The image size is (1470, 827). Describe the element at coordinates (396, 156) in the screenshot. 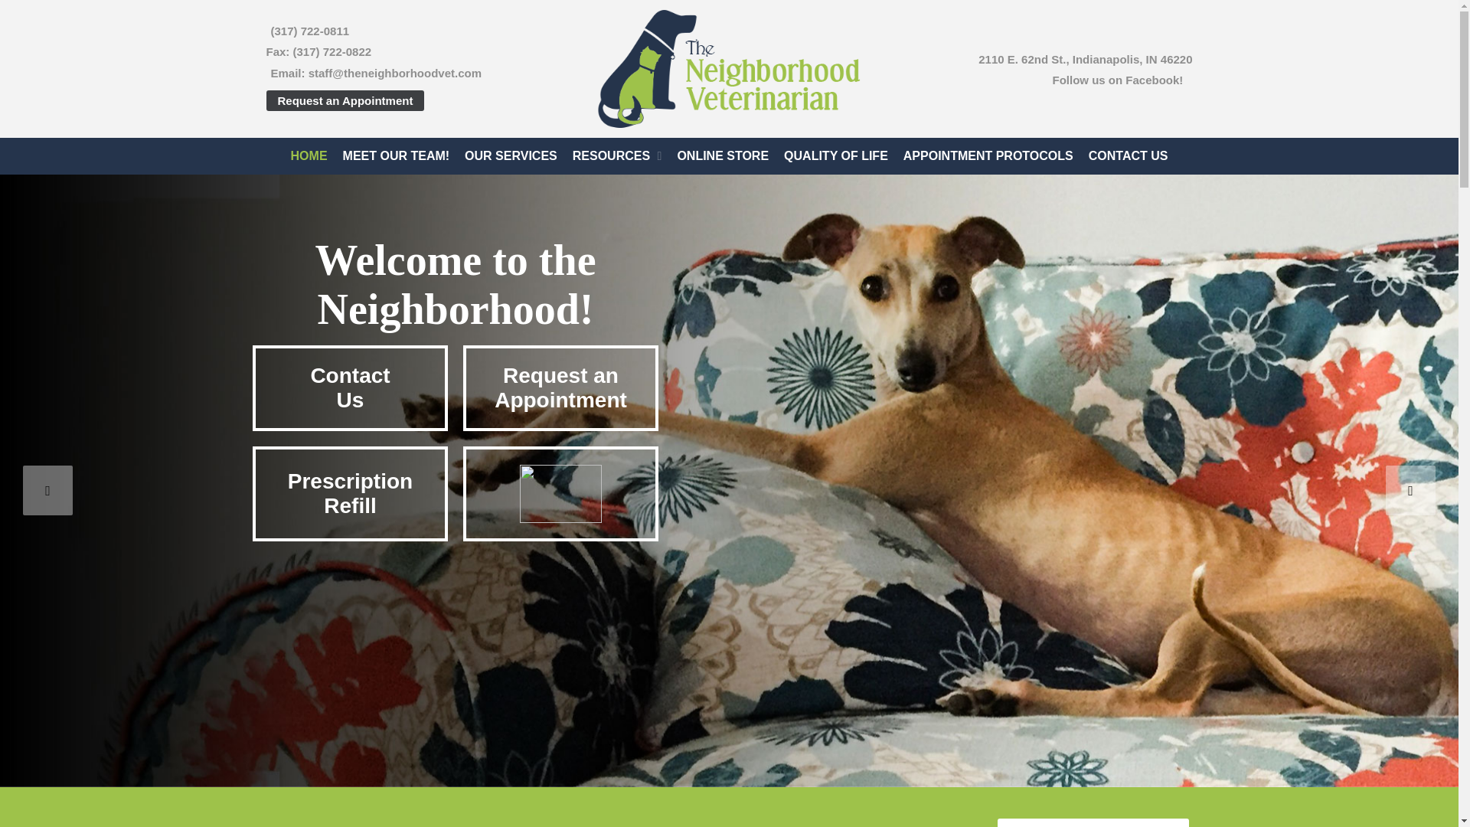

I see `CONTACT US` at that location.